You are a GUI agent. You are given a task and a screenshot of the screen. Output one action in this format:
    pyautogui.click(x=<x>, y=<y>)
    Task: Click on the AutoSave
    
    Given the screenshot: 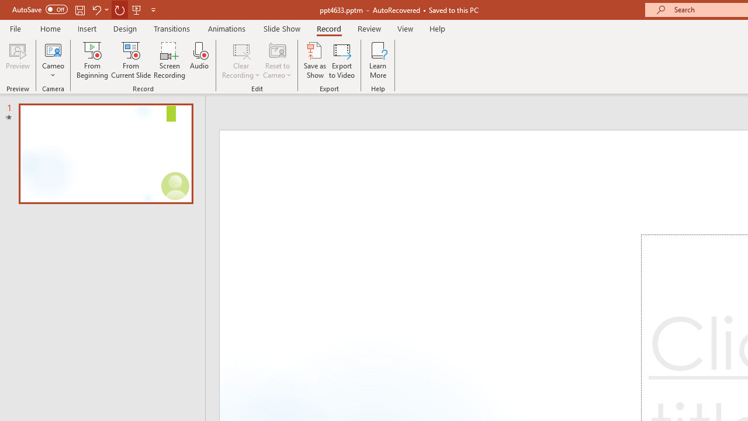 What is the action you would take?
    pyautogui.click(x=40, y=9)
    